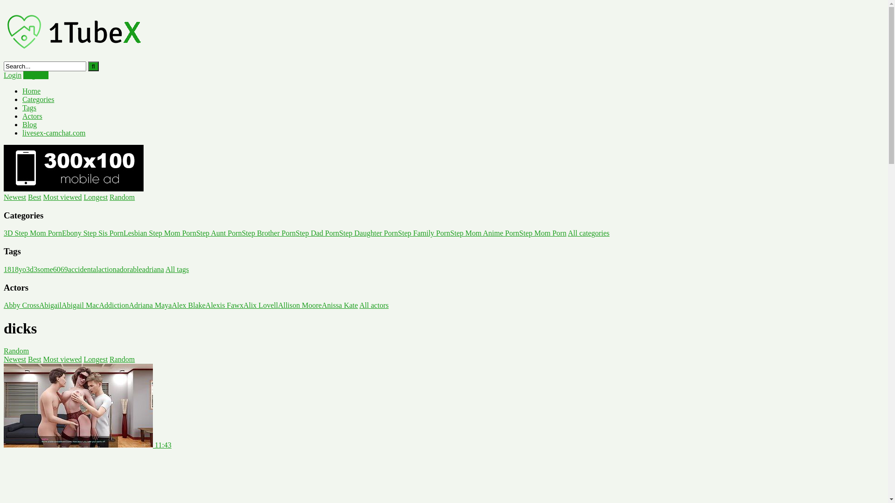  I want to click on All categories, so click(588, 233).